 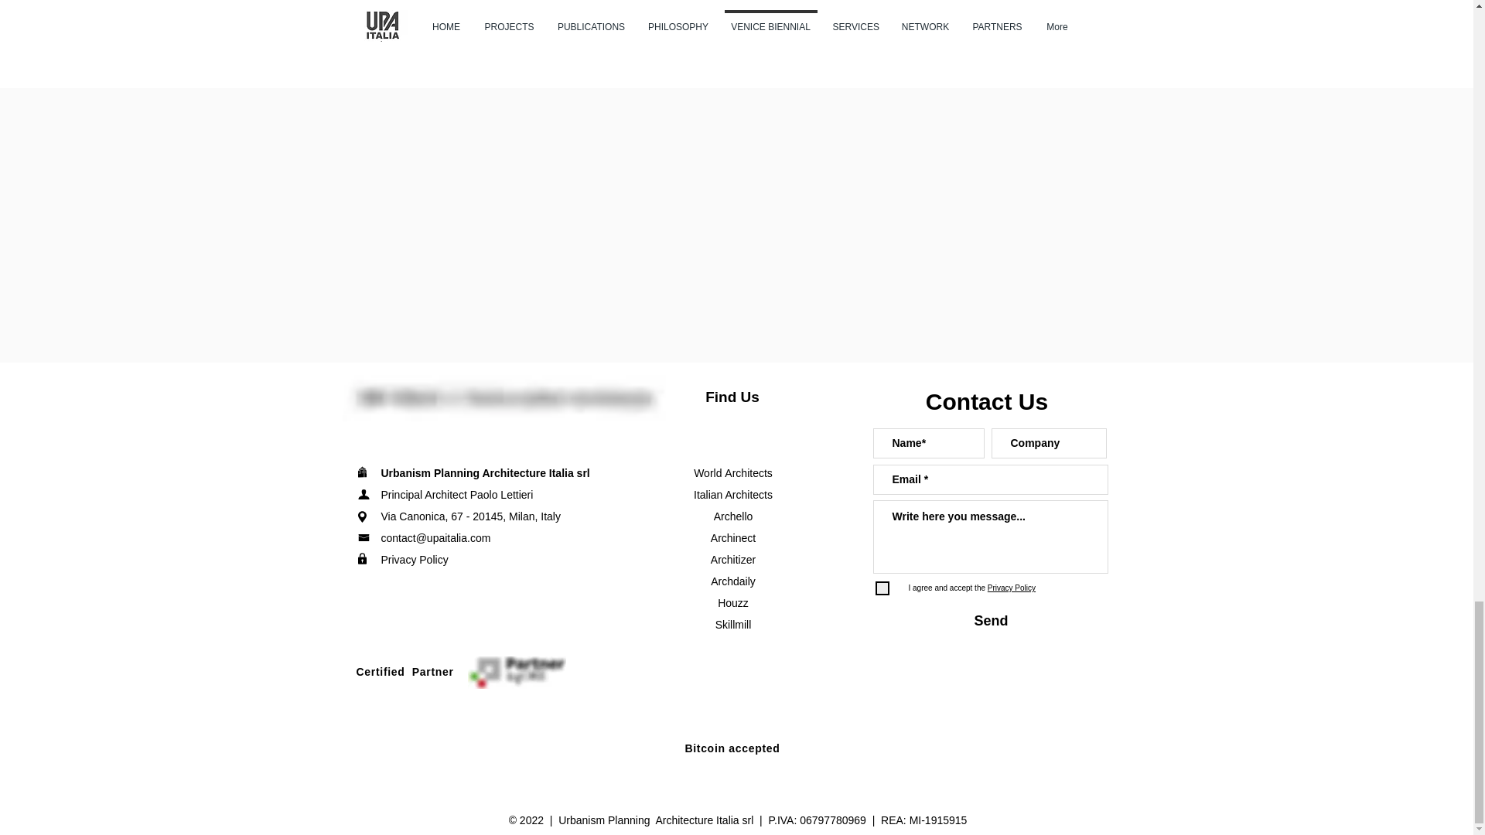 I want to click on Archdaily, so click(x=733, y=581).